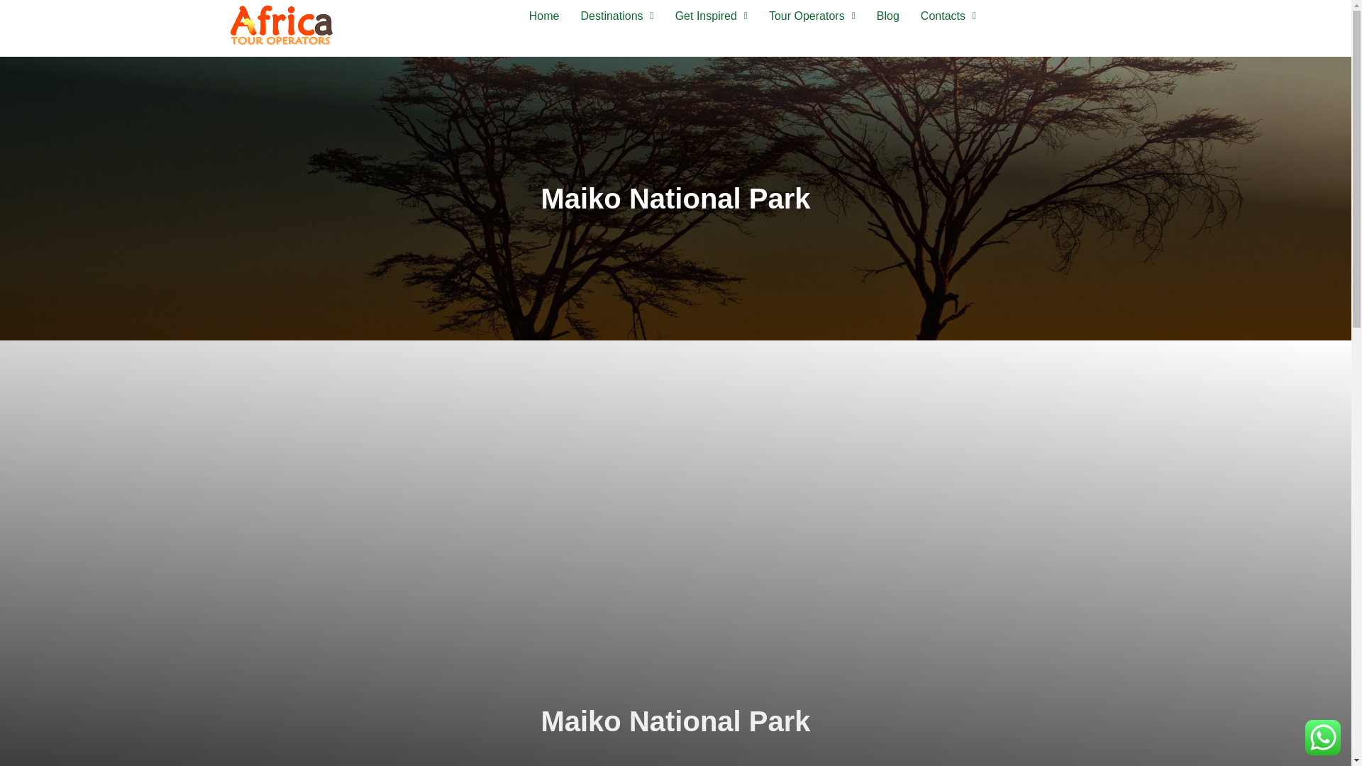 Image resolution: width=1362 pixels, height=766 pixels. Describe the element at coordinates (617, 16) in the screenshot. I see `Destinations` at that location.